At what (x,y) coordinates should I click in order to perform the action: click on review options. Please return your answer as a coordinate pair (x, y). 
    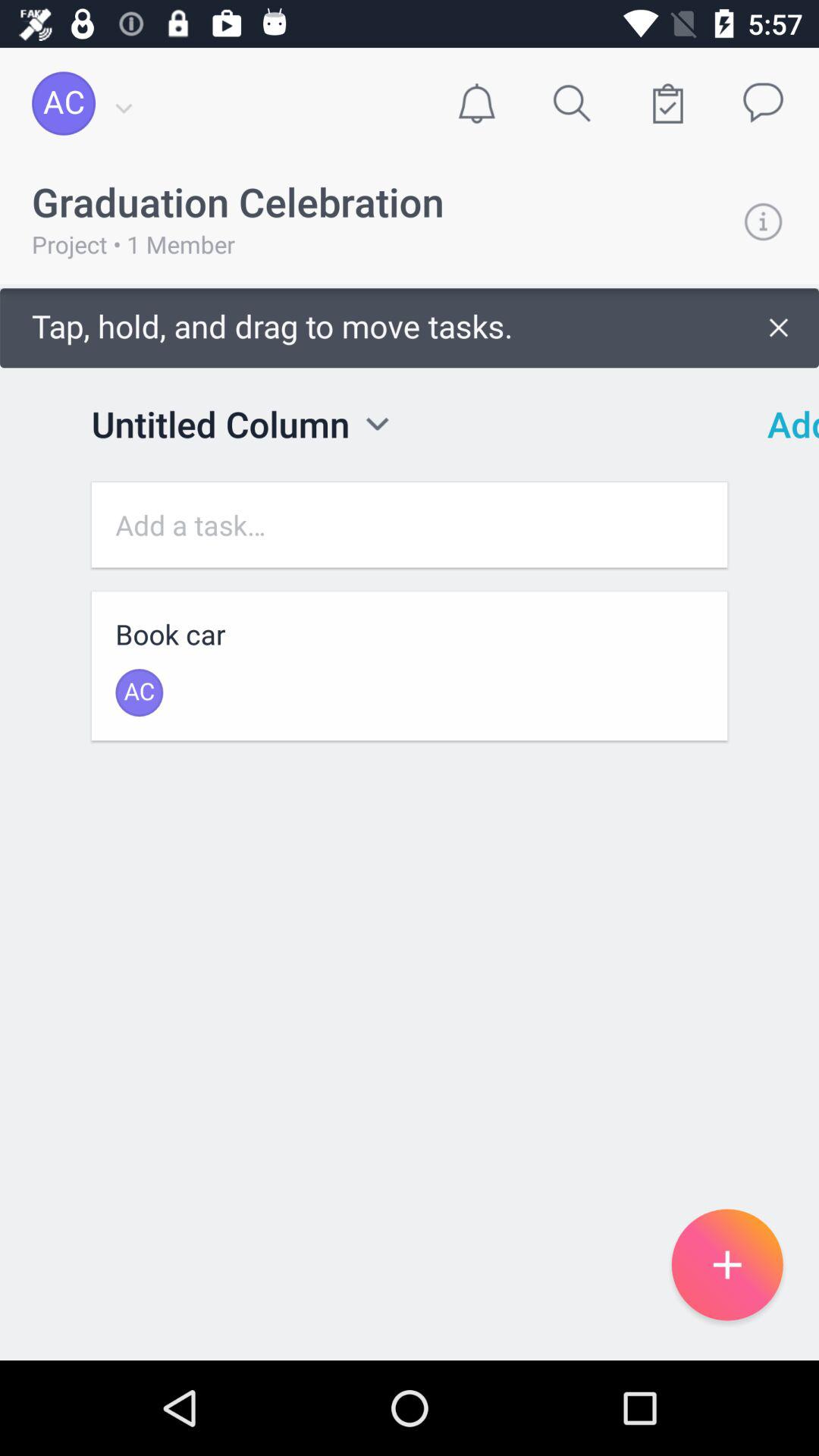
    Looking at the image, I should click on (378, 423).